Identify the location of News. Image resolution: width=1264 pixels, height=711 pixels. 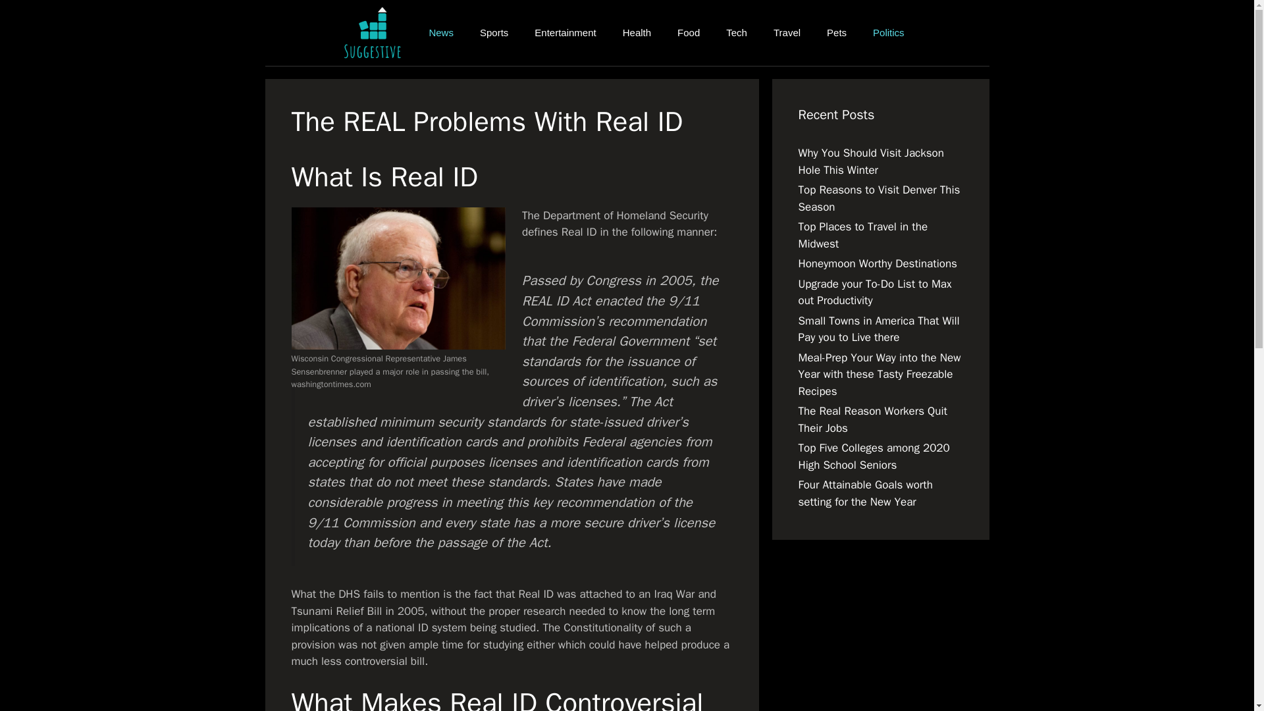
(441, 33).